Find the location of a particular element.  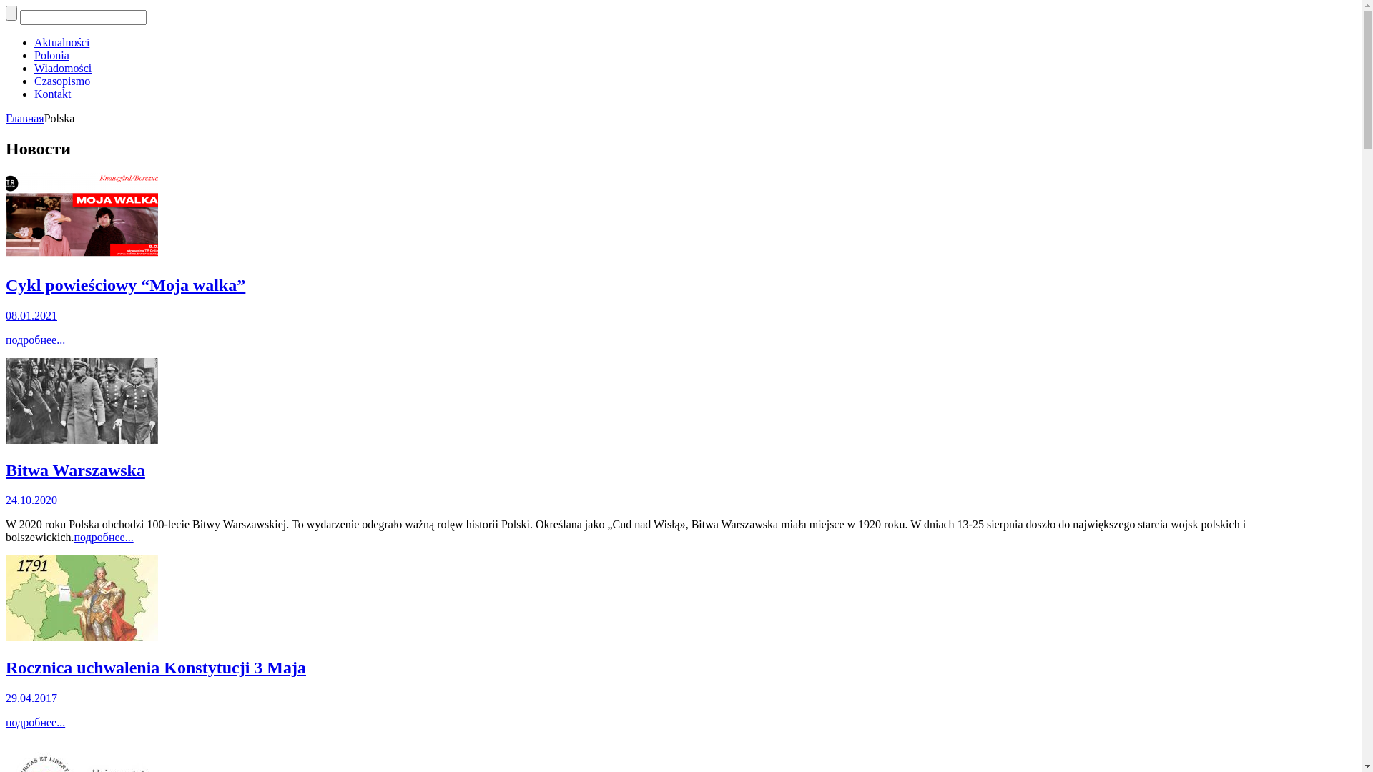

Rocznica uchwalenia Konstytucji 3 Maja is located at coordinates (156, 668).